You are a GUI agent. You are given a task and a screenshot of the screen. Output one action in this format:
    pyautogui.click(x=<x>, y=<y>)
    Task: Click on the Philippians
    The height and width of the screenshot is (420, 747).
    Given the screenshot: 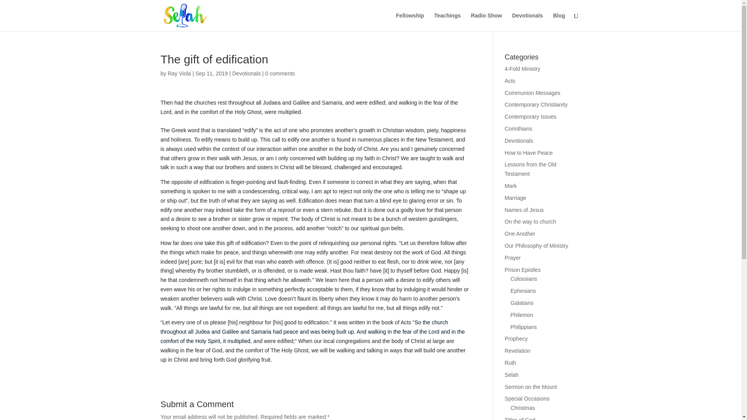 What is the action you would take?
    pyautogui.click(x=524, y=327)
    